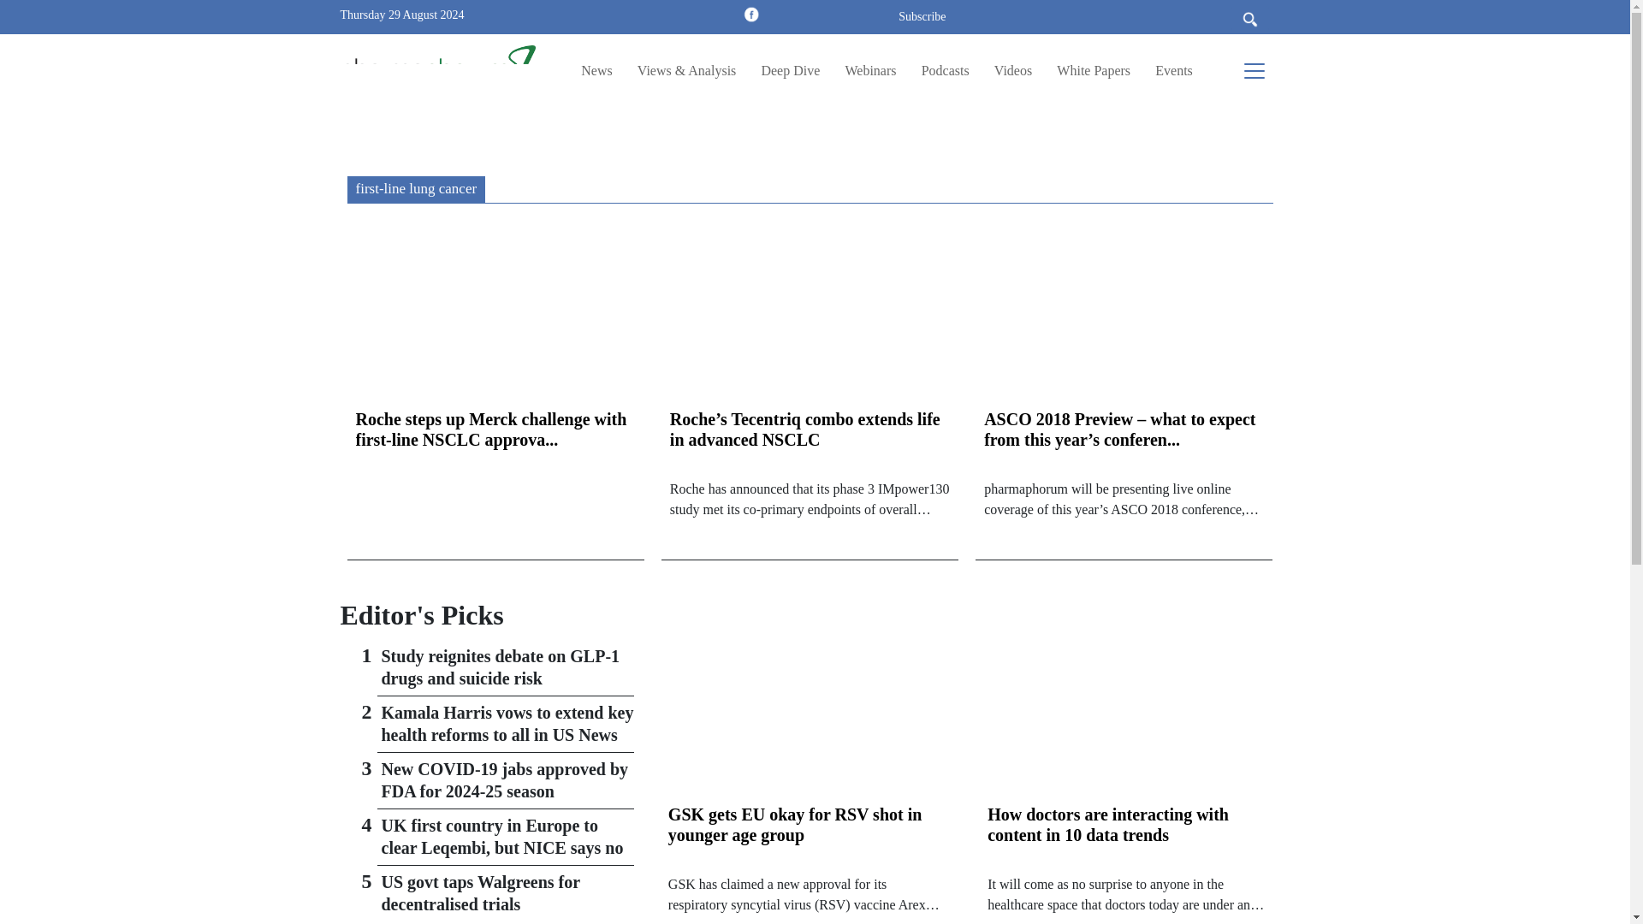  I want to click on Subscribe, so click(922, 16).